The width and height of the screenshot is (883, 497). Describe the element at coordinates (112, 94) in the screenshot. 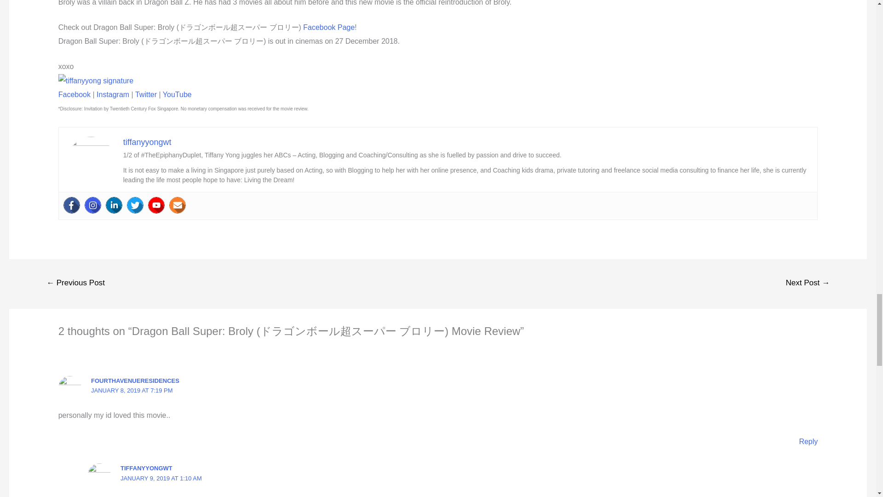

I see `Instagram` at that location.